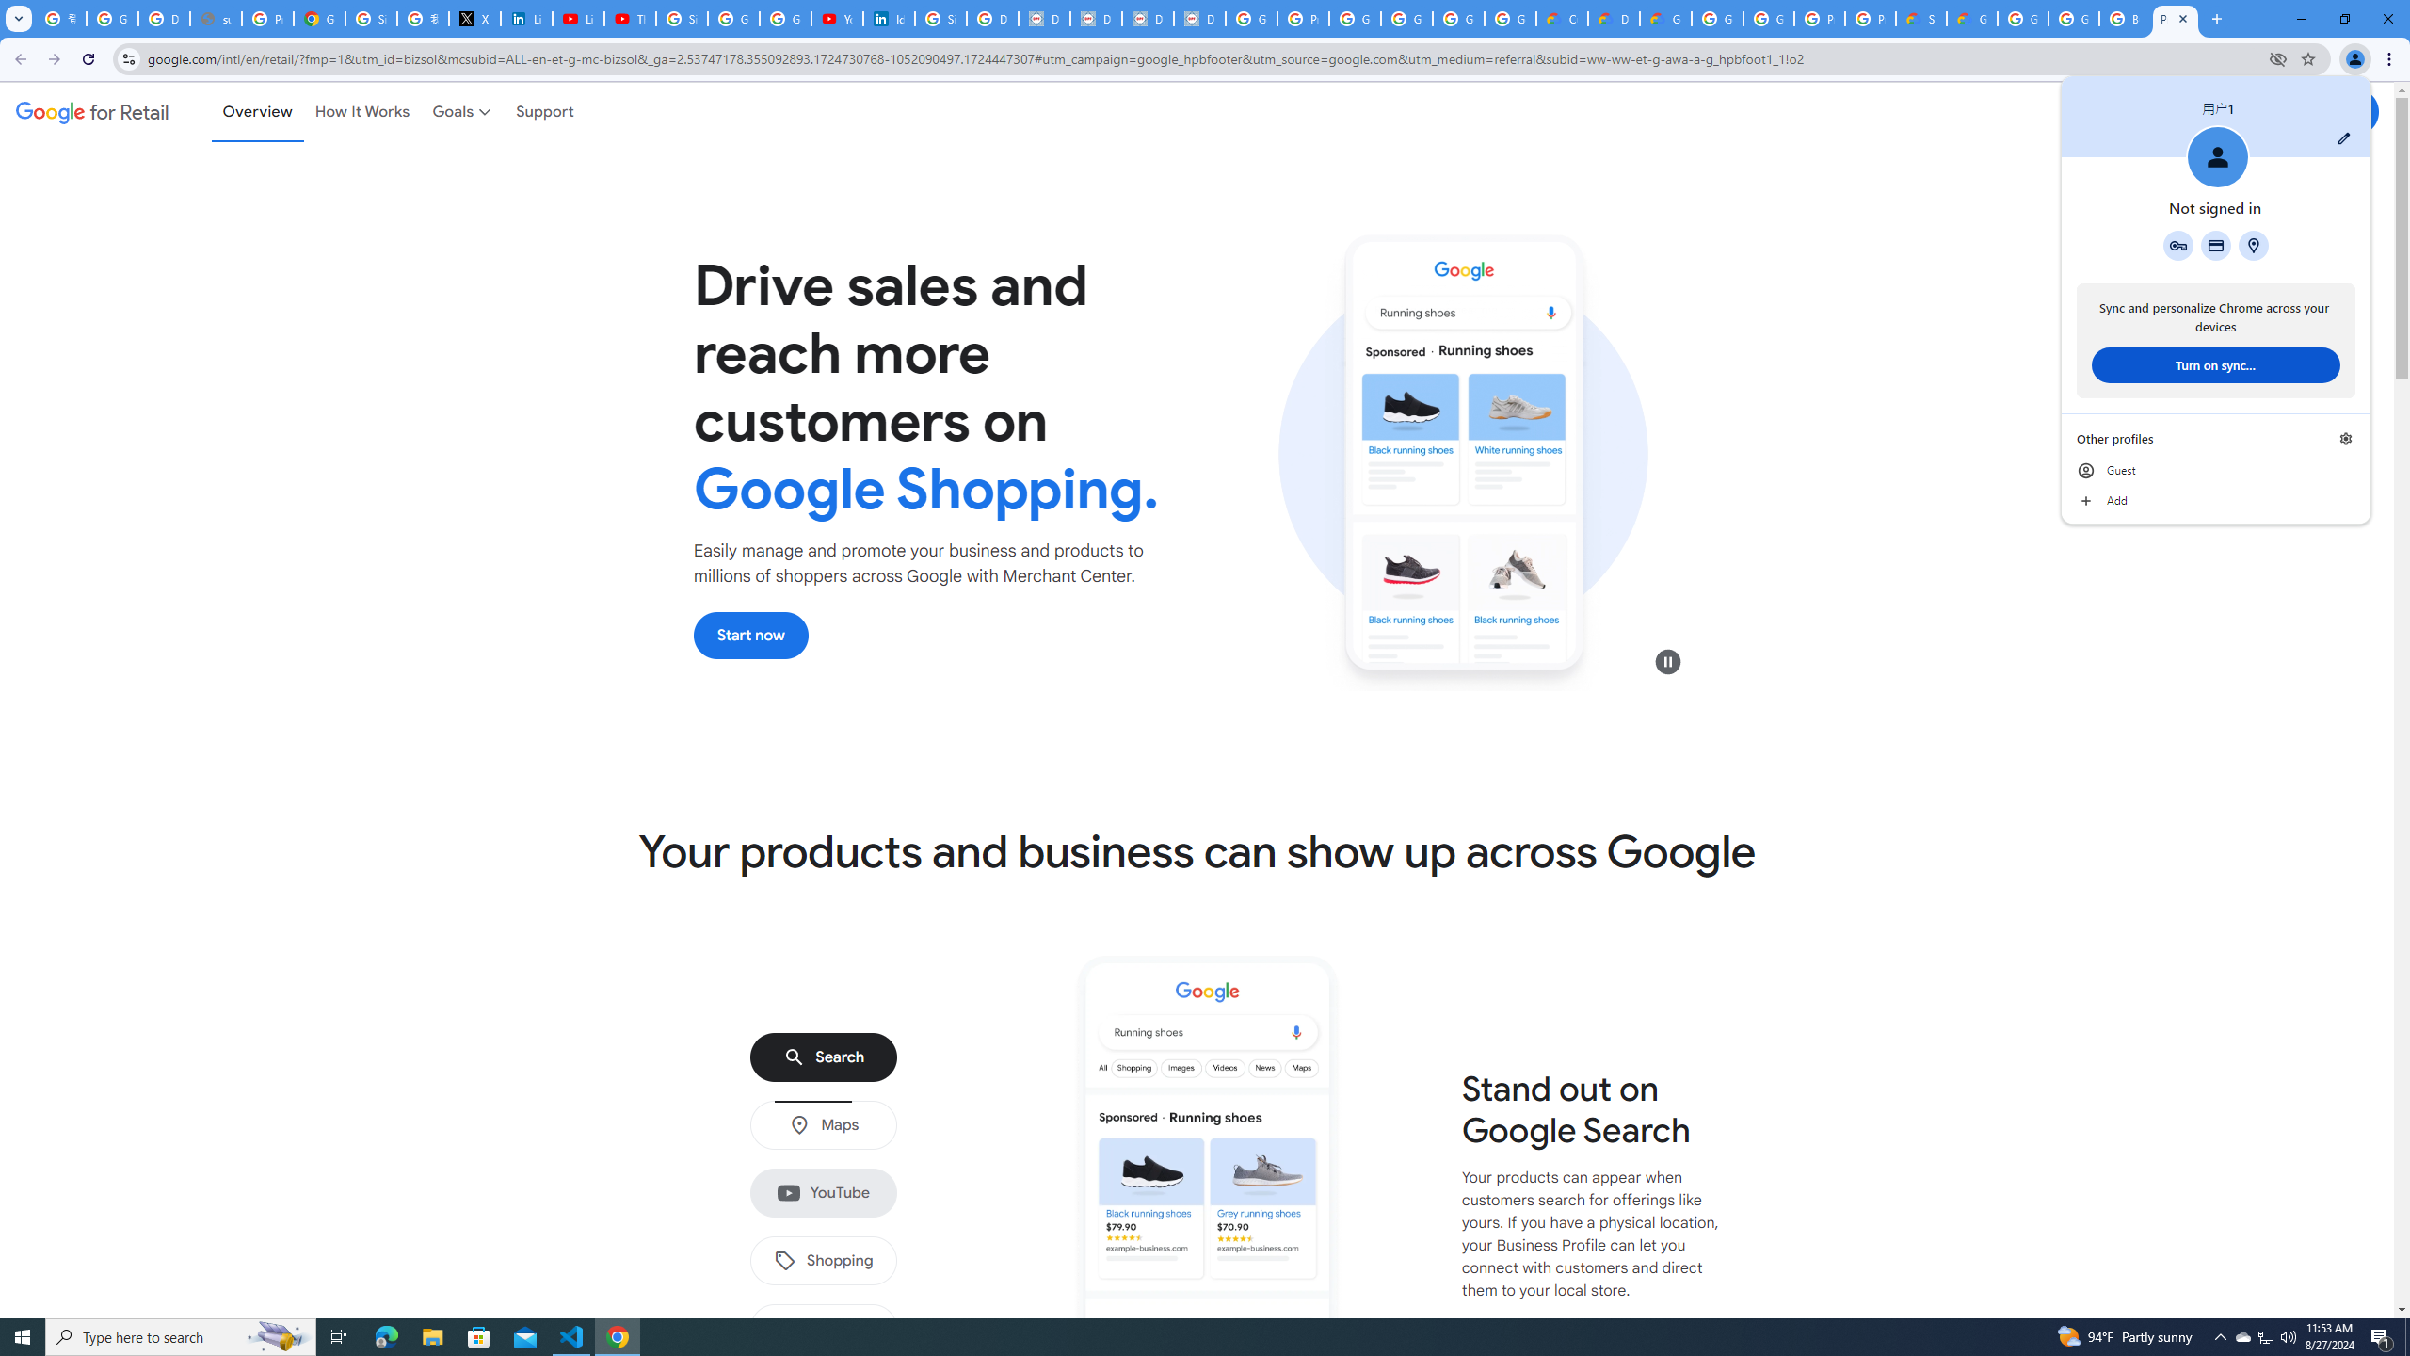  Describe the element at coordinates (279, 1337) in the screenshot. I see `Search highlights icon opens search home window` at that location.